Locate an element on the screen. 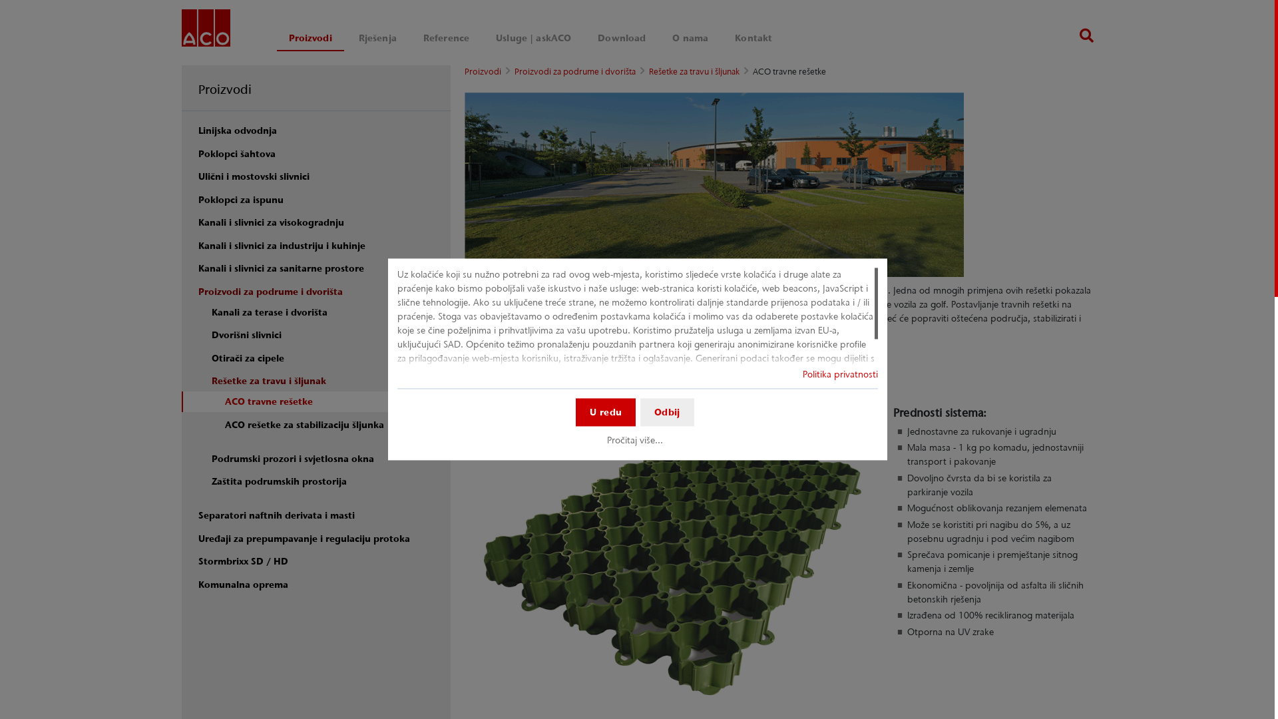 Image resolution: width=1278 pixels, height=719 pixels. Kanali i slivnici za industriju i kuhinje is located at coordinates (318, 246).